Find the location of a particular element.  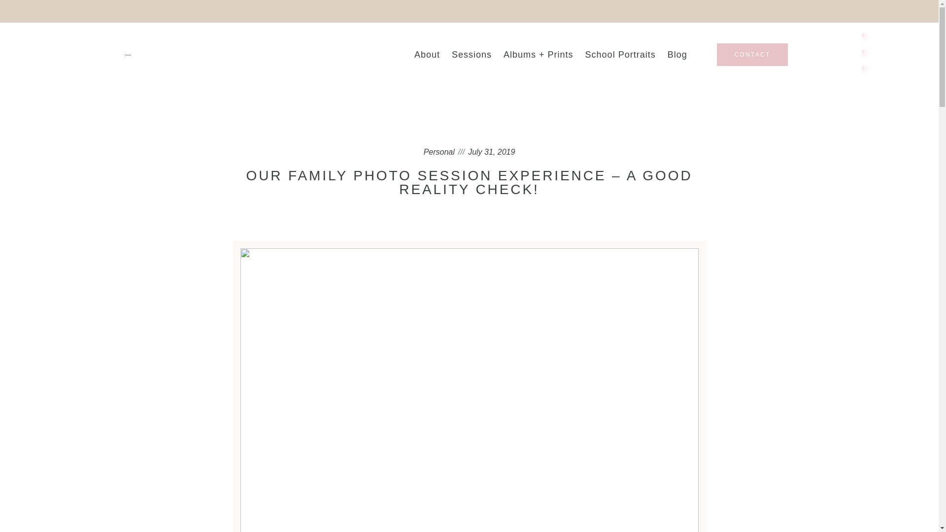

Sessions is located at coordinates (471, 54).